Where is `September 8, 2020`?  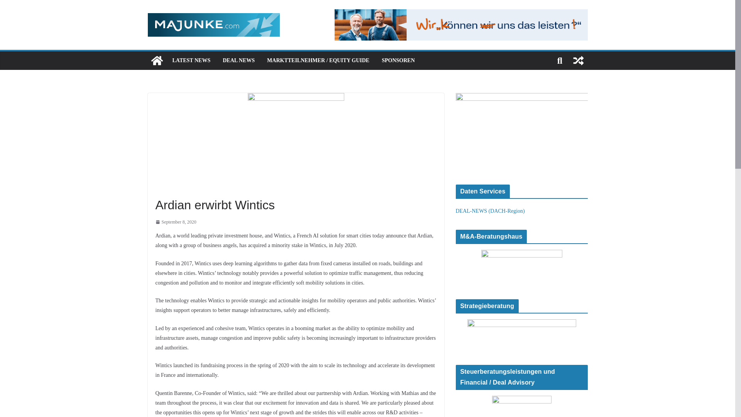
September 8, 2020 is located at coordinates (175, 222).